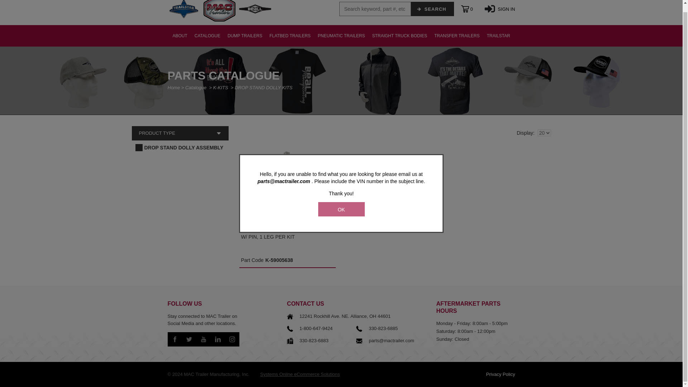 This screenshot has height=387, width=688. I want to click on FLATBED TRAILERS, so click(290, 36).